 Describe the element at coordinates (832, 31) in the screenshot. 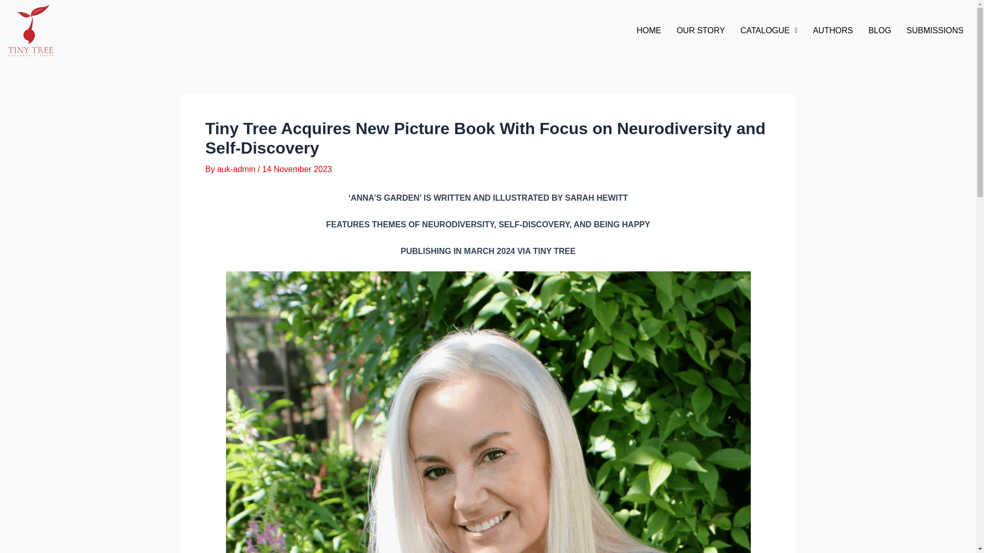

I see `AUTHORS` at that location.